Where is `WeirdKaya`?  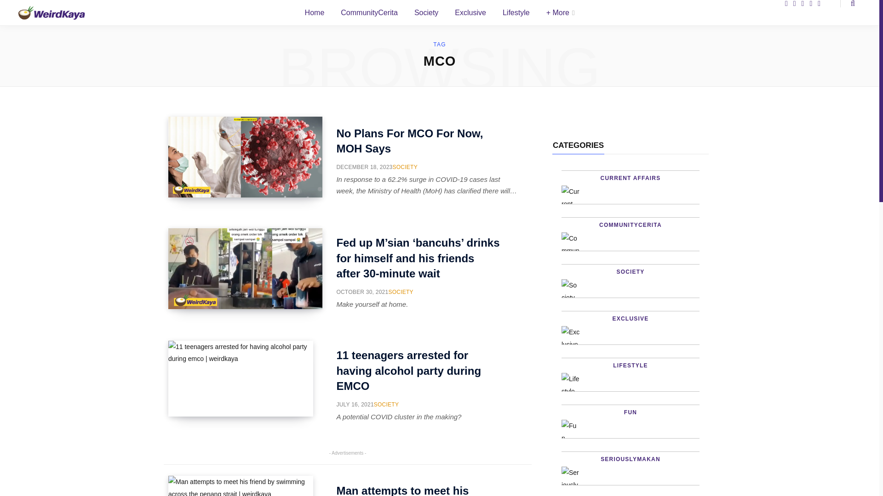 WeirdKaya is located at coordinates (52, 12).